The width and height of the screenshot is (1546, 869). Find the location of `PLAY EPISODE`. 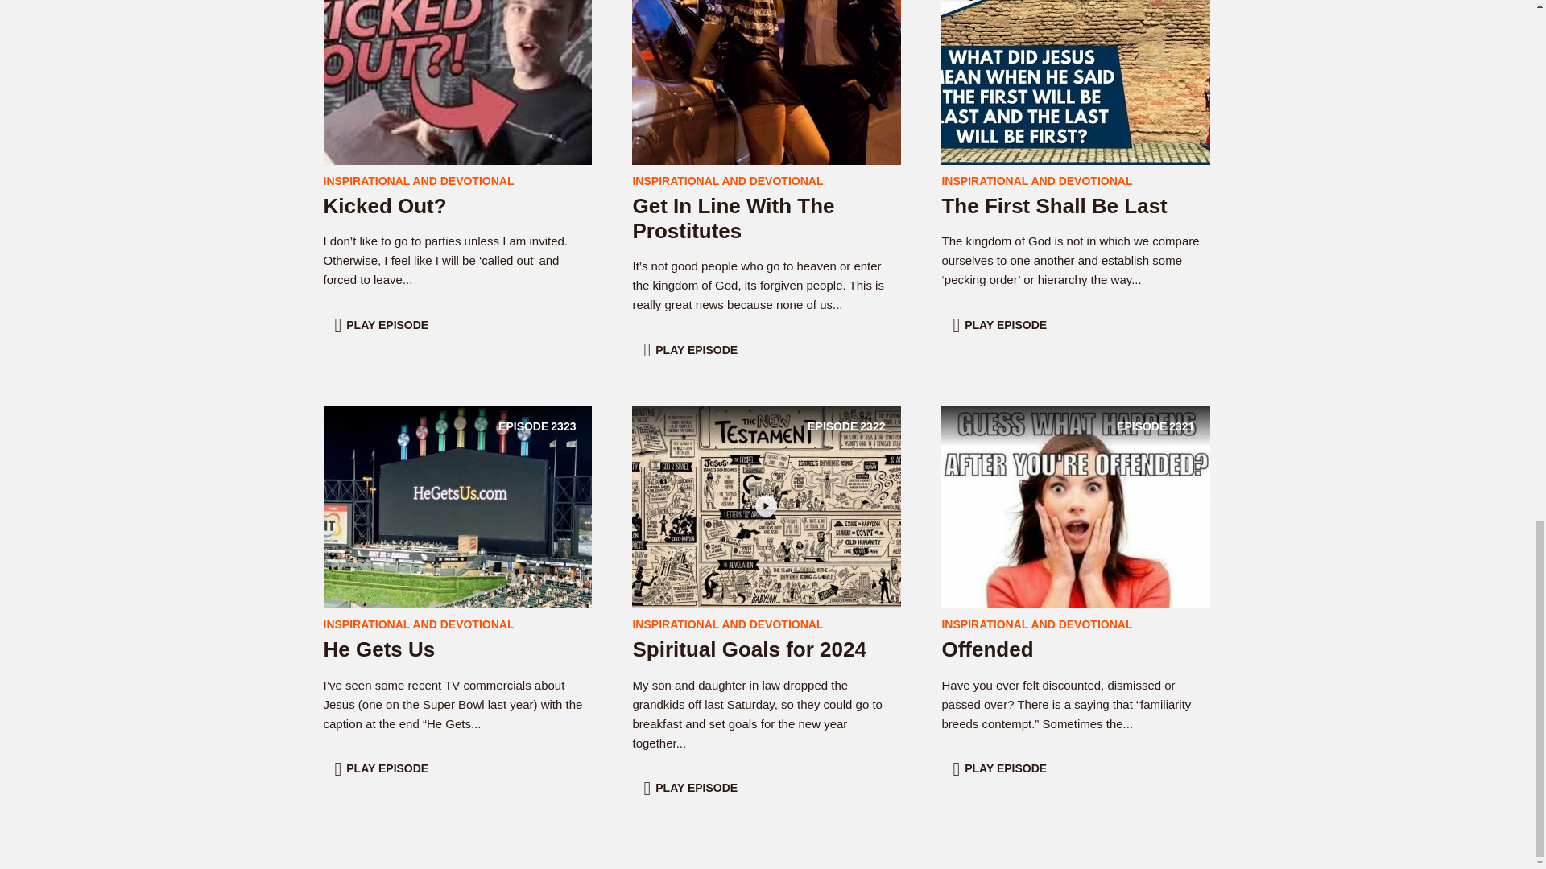

PLAY EPISODE is located at coordinates (457, 63).